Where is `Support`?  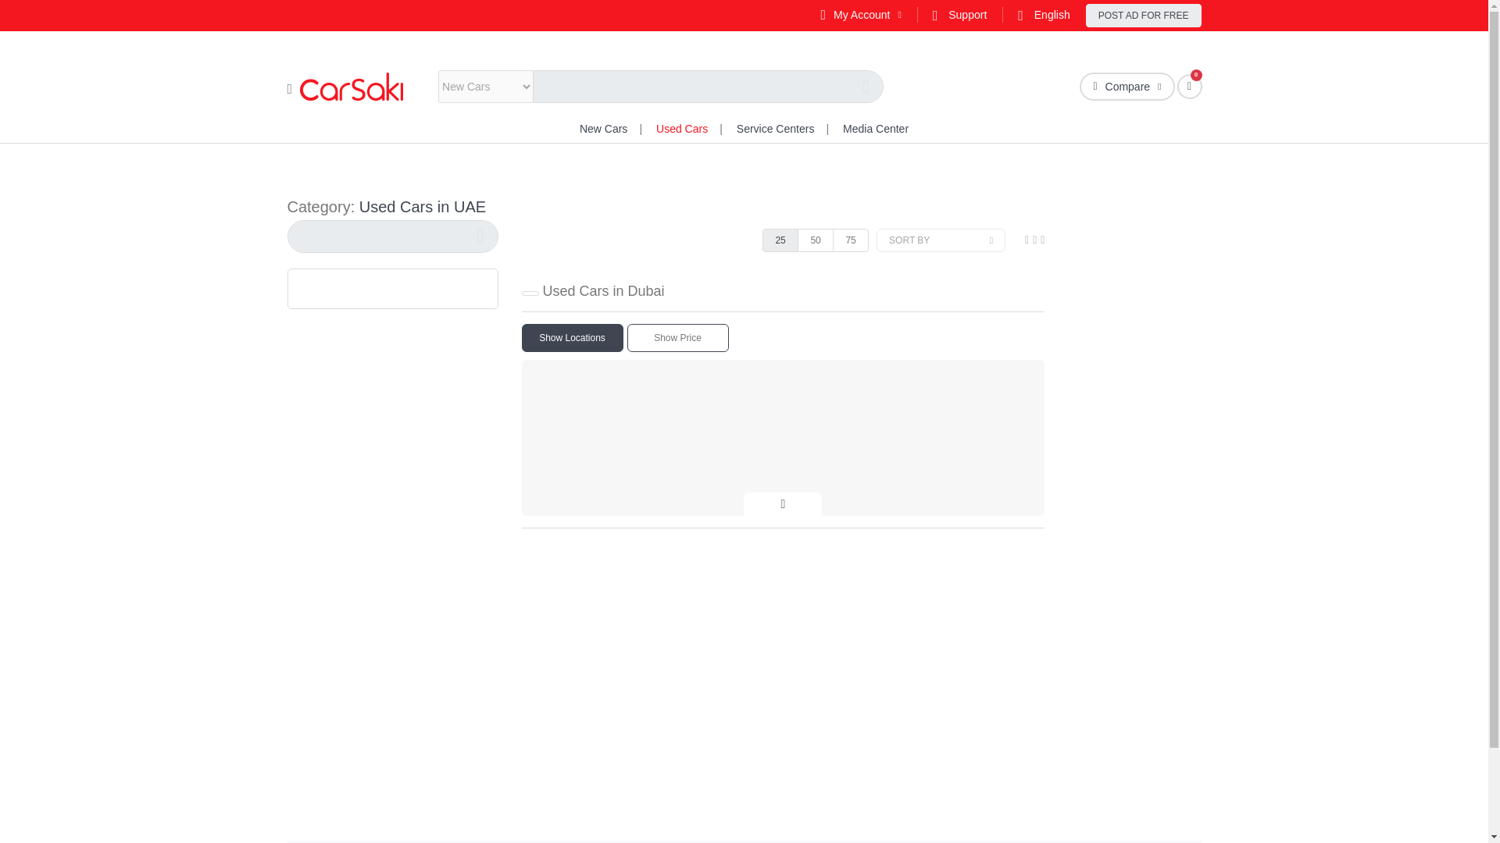 Support is located at coordinates (959, 15).